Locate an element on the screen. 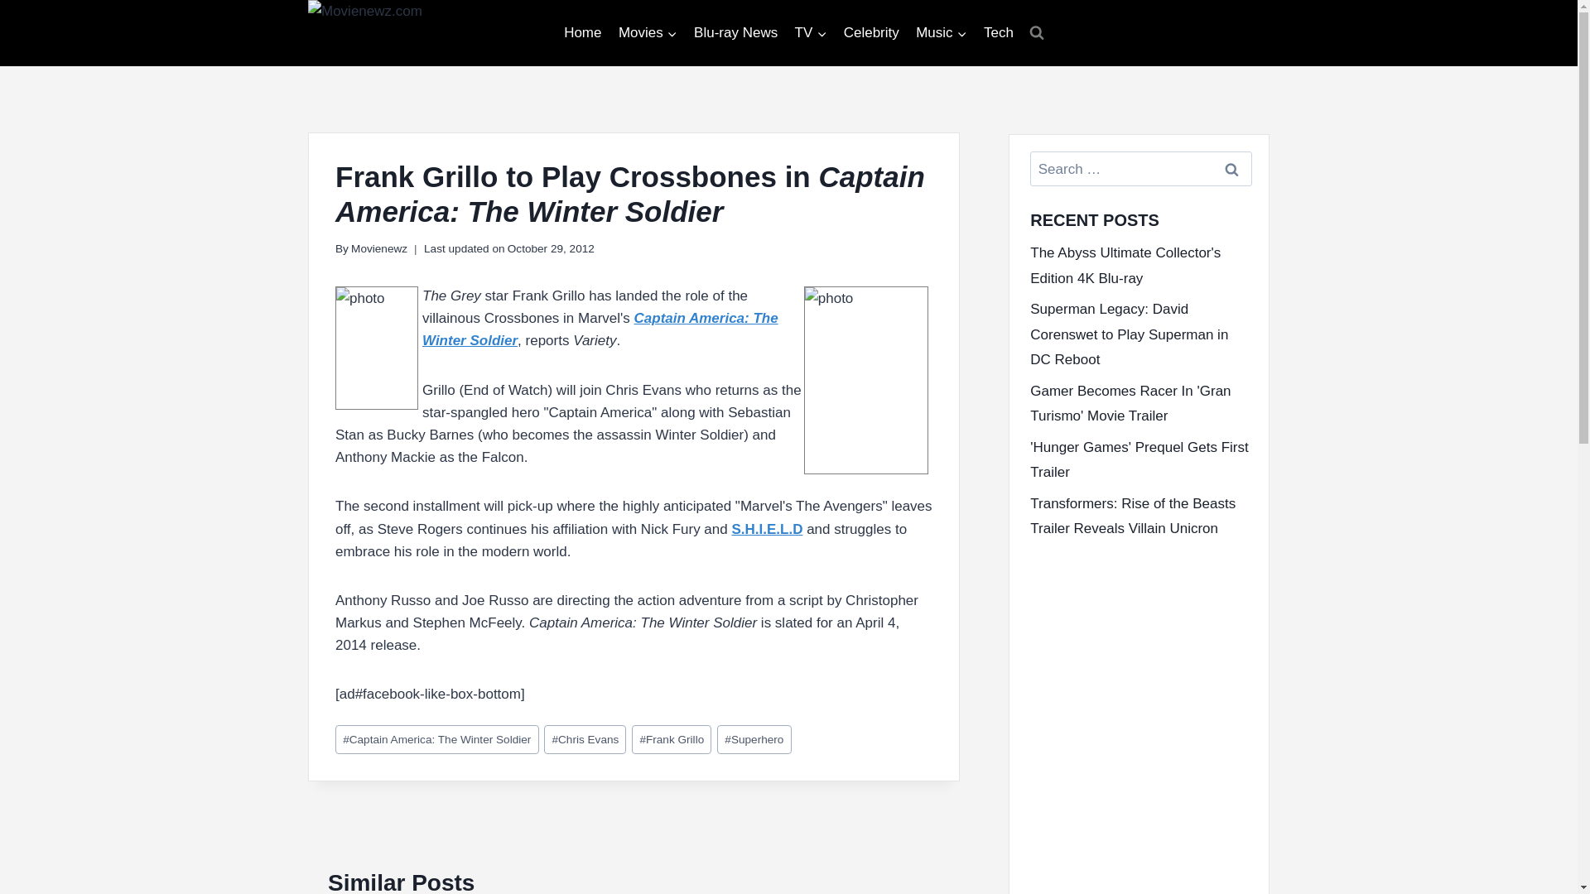 This screenshot has width=1590, height=894. Superhero is located at coordinates (754, 739).